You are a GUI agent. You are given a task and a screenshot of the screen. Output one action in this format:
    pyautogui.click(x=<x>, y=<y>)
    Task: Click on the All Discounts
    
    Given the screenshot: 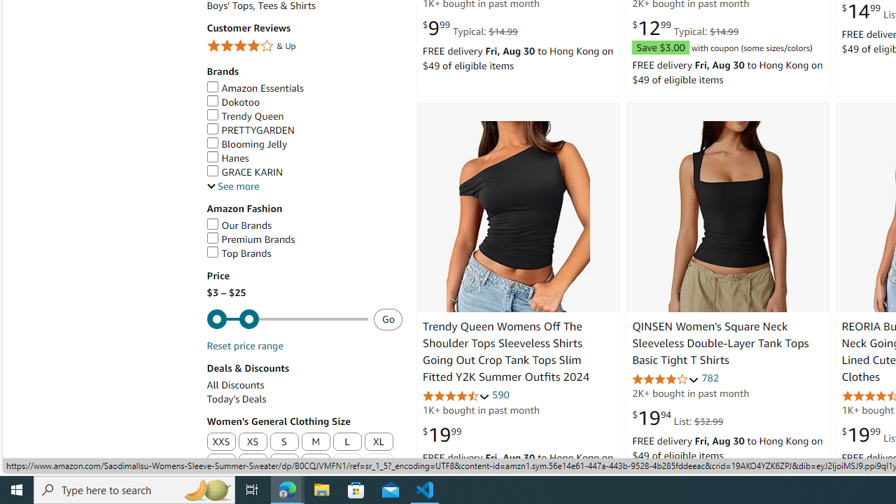 What is the action you would take?
    pyautogui.click(x=235, y=385)
    